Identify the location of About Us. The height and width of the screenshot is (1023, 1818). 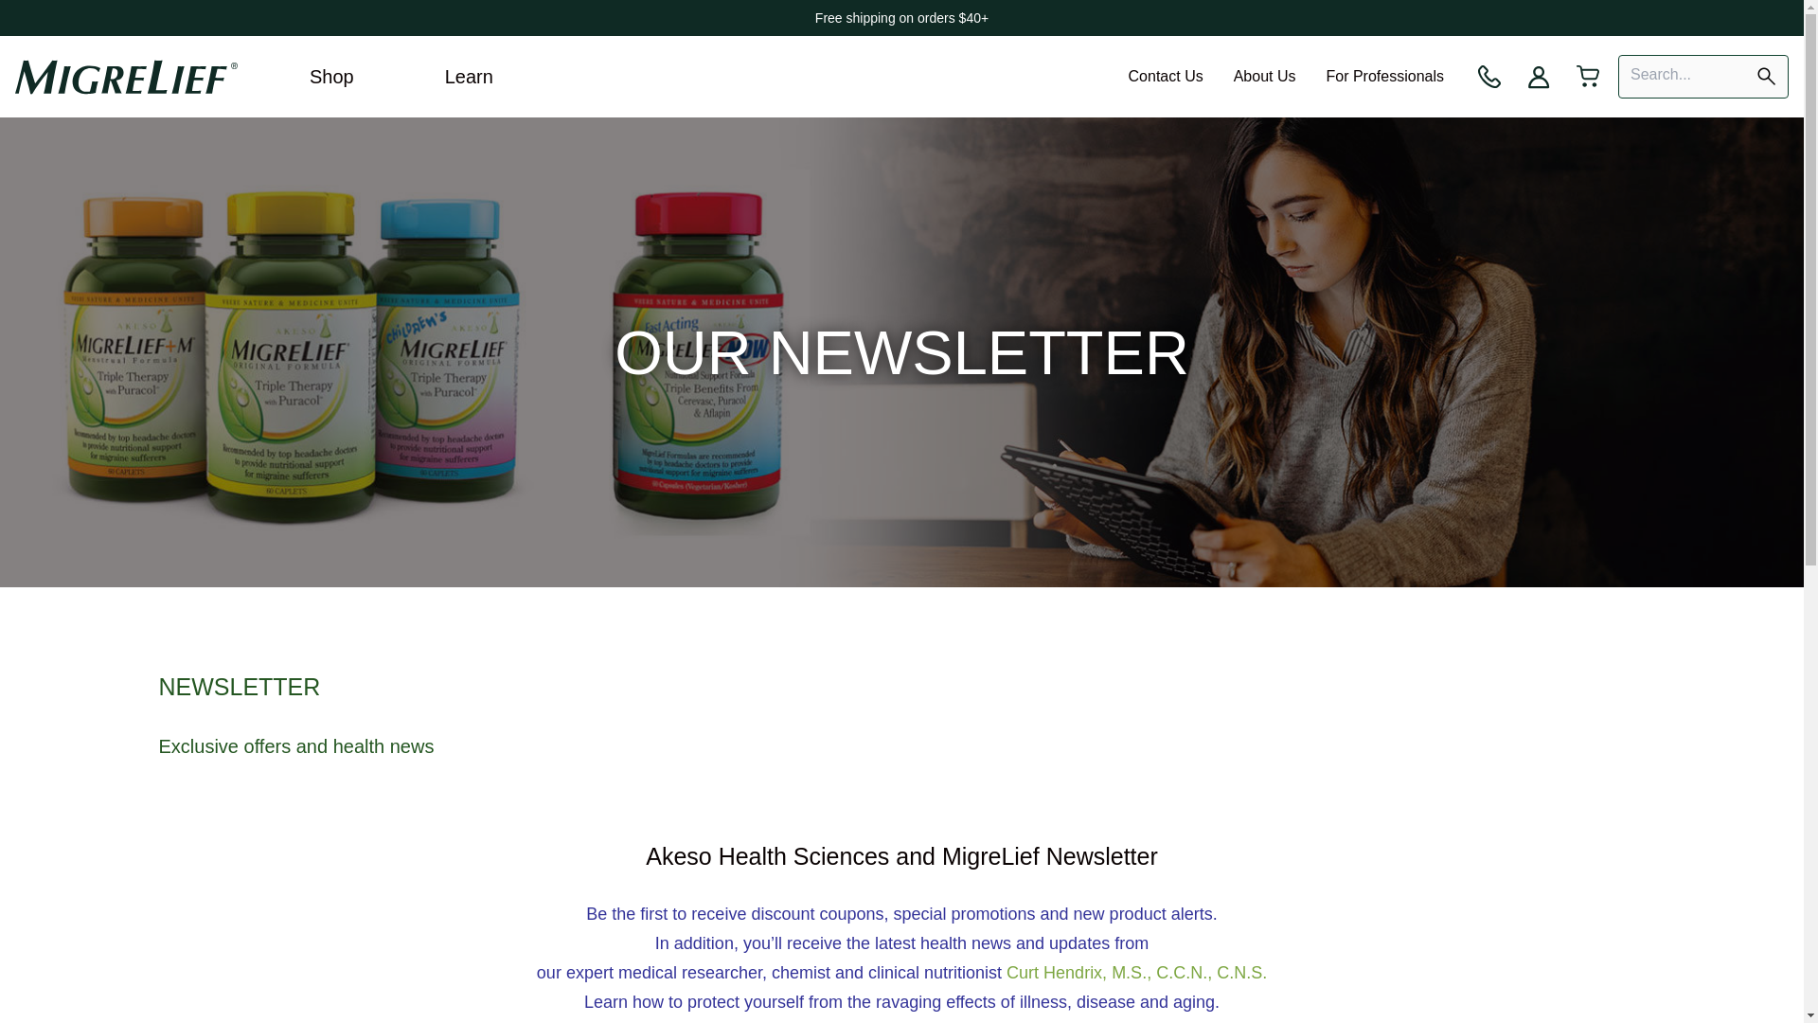
(1264, 76).